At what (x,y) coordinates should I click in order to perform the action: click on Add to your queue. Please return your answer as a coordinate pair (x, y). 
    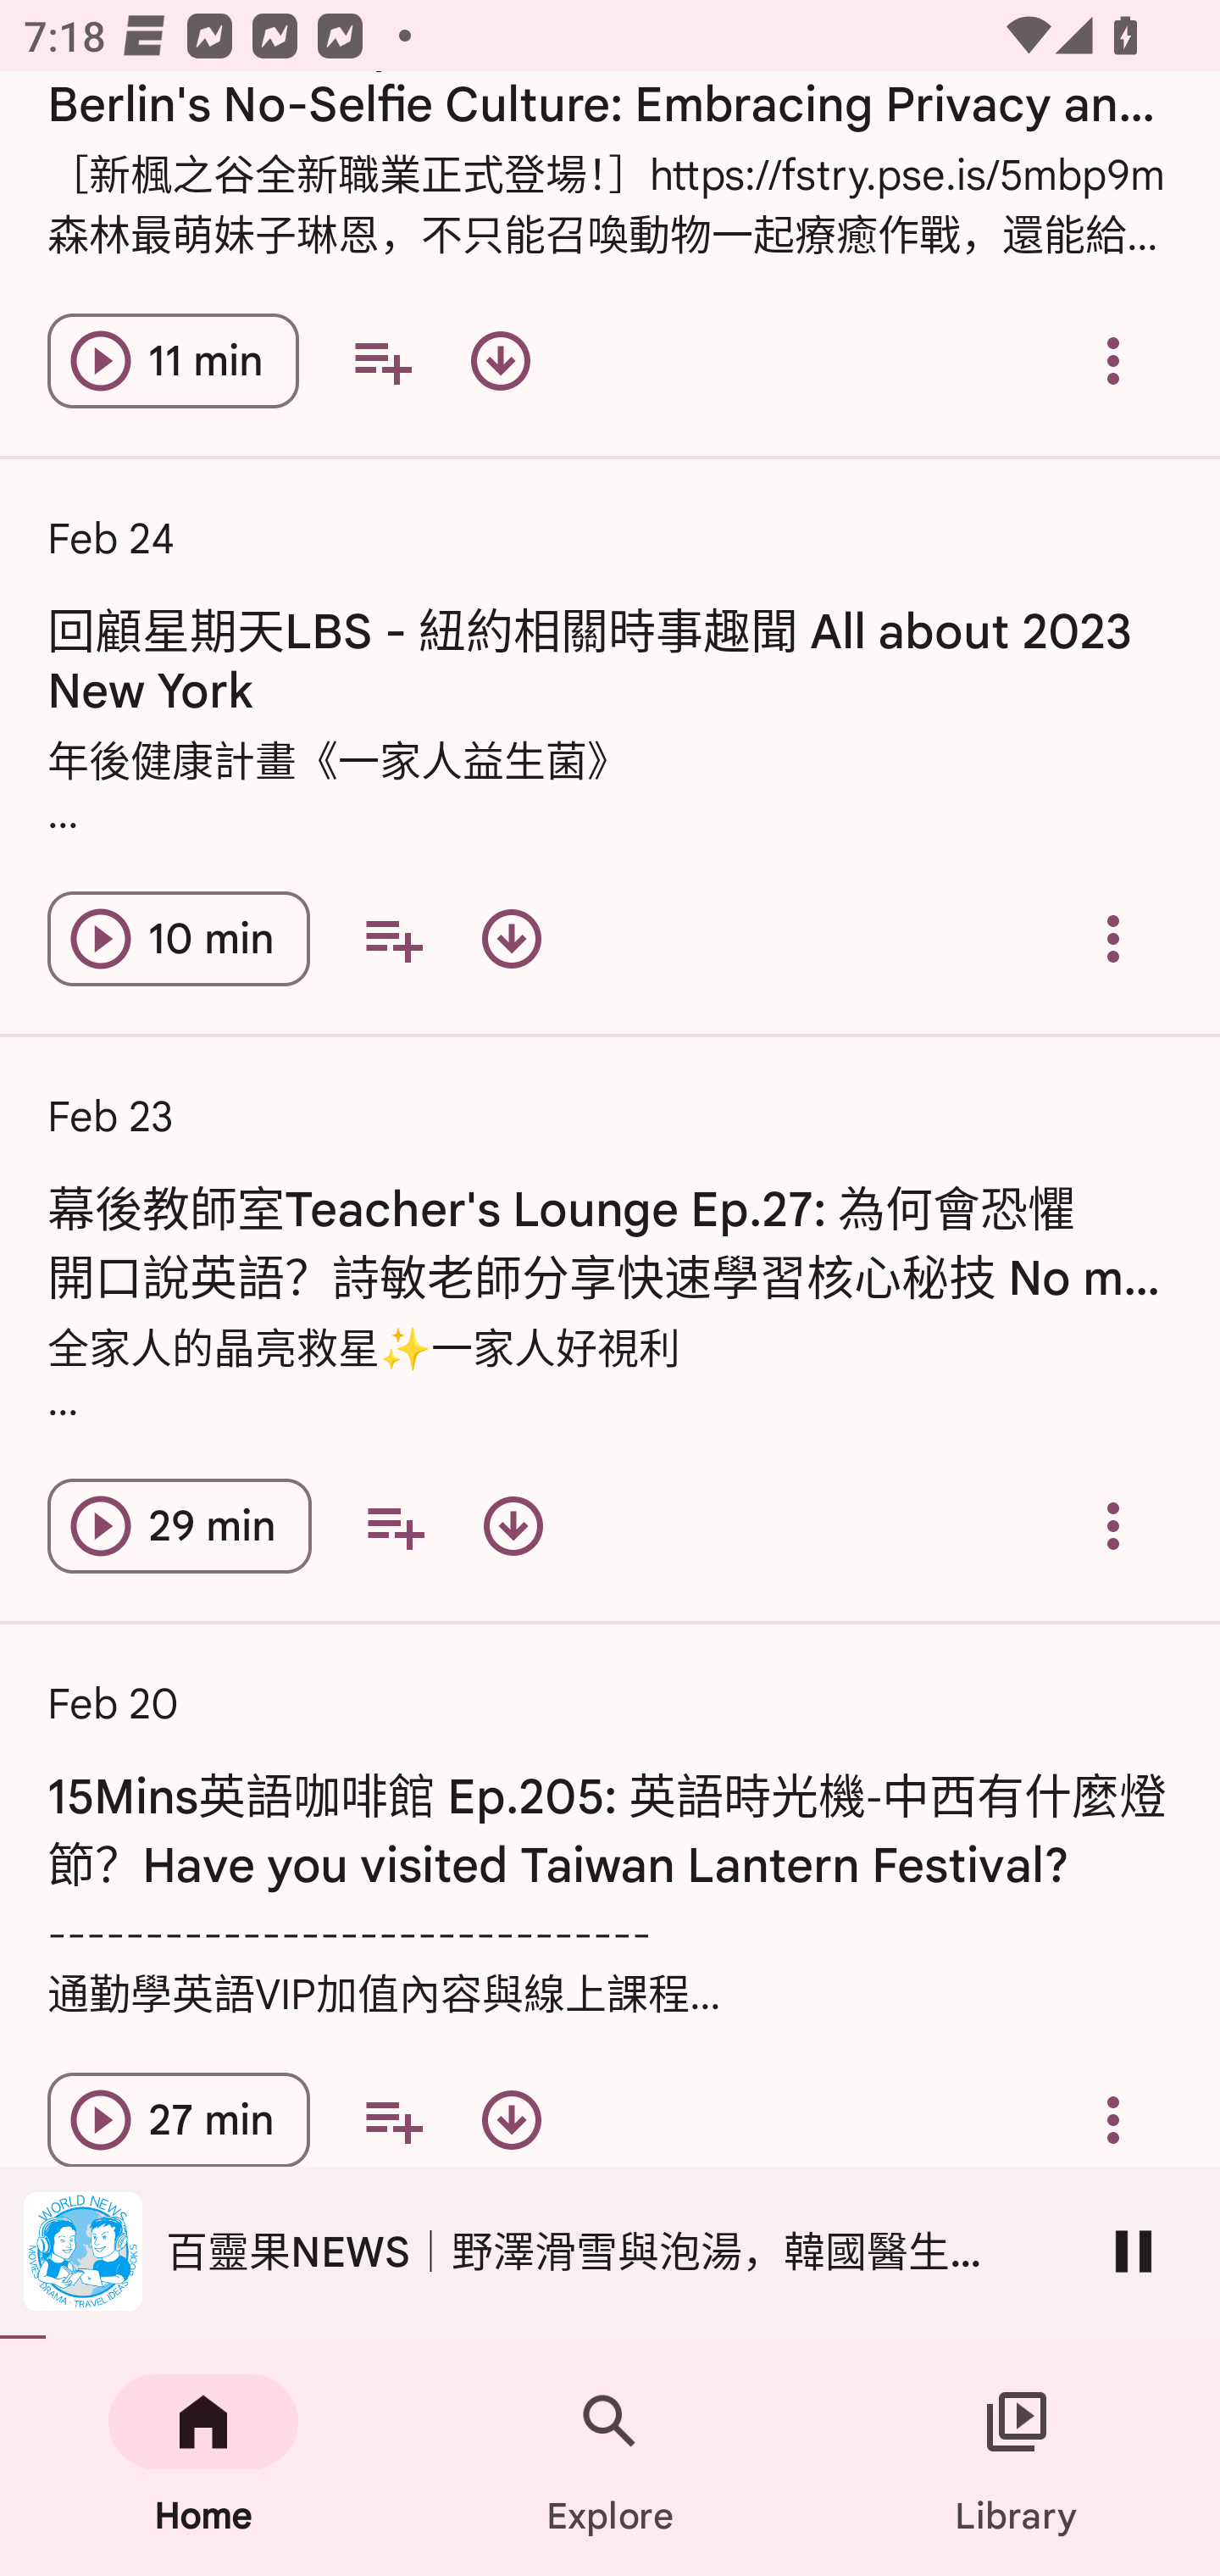
    Looking at the image, I should click on (393, 939).